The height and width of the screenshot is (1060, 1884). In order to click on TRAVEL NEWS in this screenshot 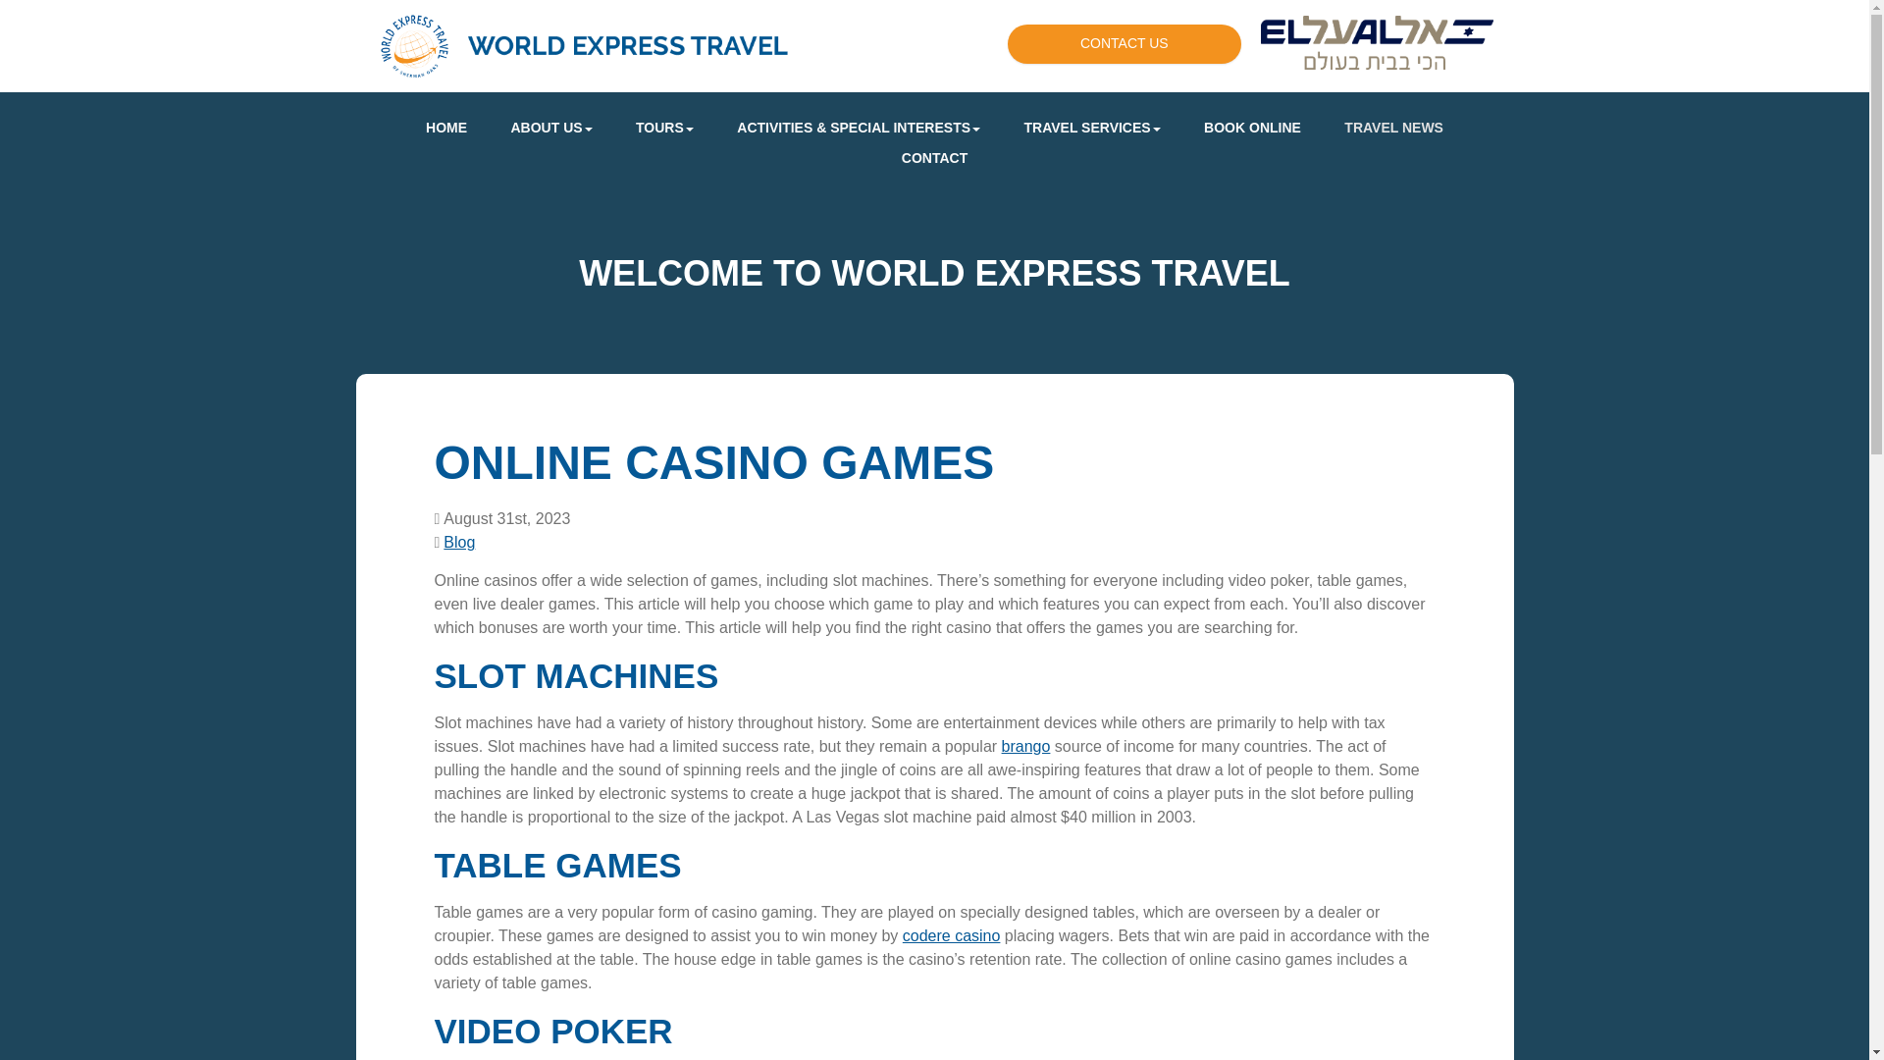, I will do `click(1393, 128)`.